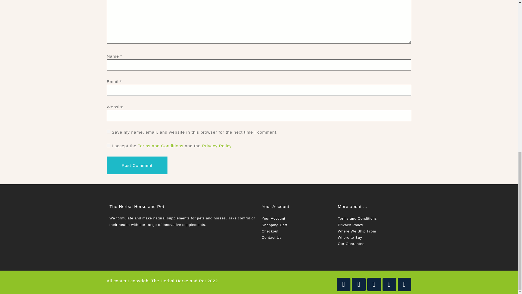  Describe the element at coordinates (108, 131) in the screenshot. I see `yes` at that location.